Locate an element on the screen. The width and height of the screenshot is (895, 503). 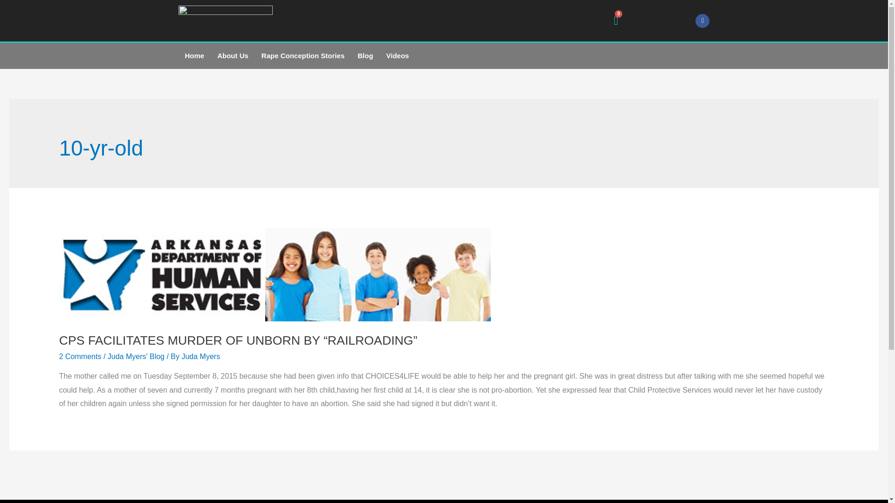
View all posts by Juda Myers is located at coordinates (200, 357).